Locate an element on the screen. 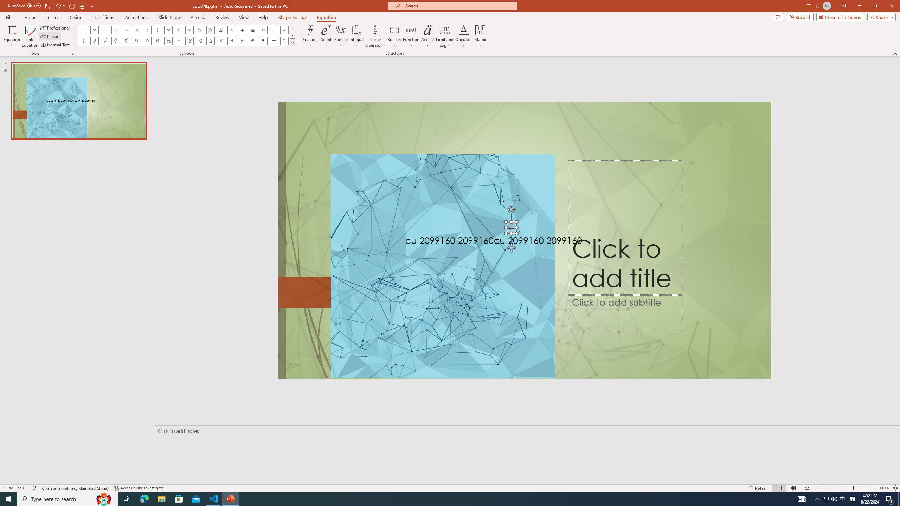 This screenshot has width=900, height=506. Equation Symbol Degrees Fahrenheit is located at coordinates (189, 41).